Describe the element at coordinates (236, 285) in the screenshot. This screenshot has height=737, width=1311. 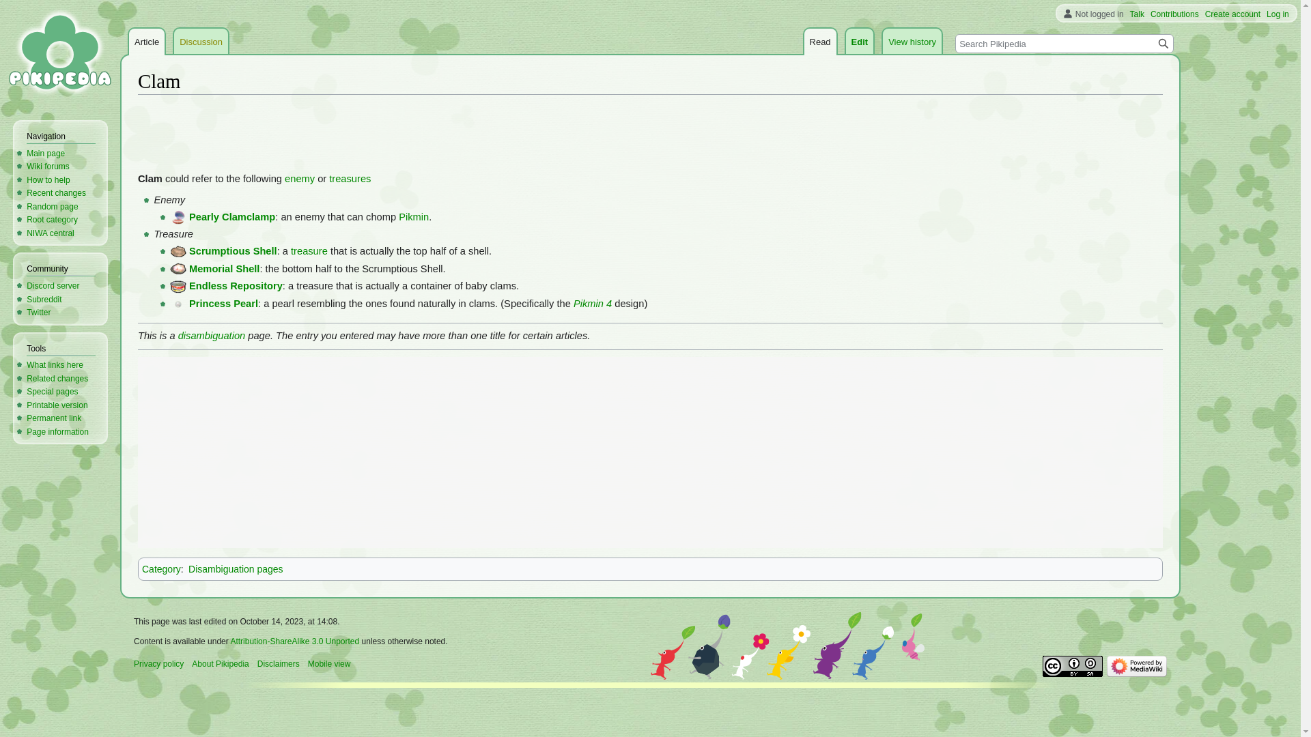
I see `Endless Repository` at that location.